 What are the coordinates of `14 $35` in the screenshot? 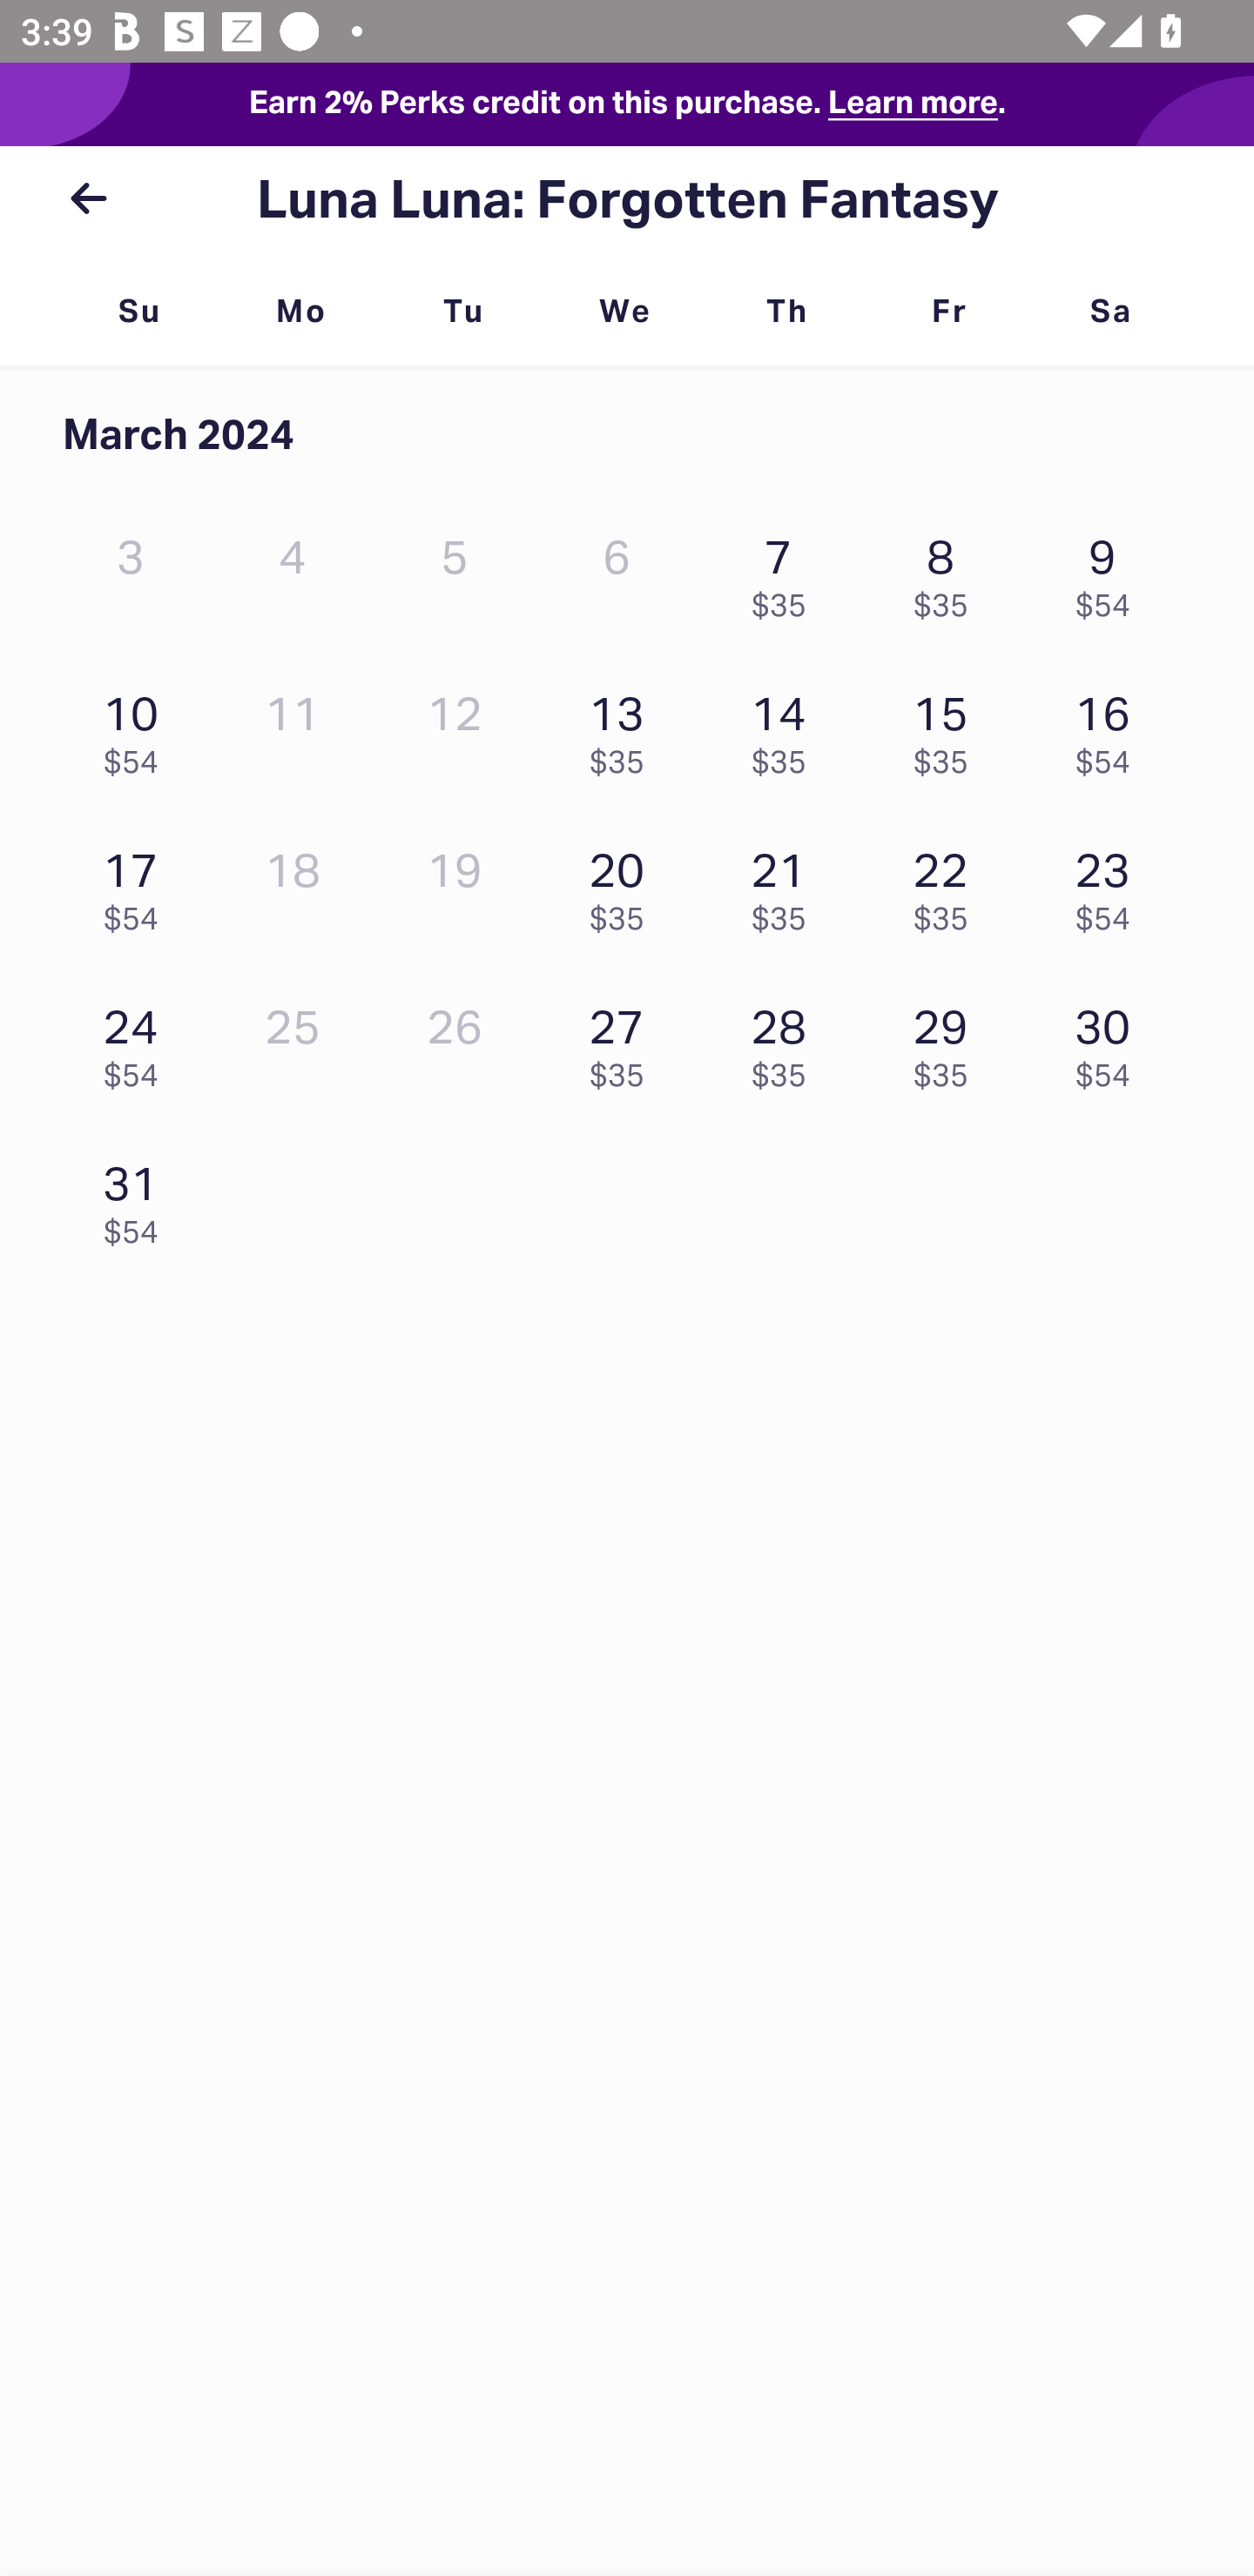 It's located at (786, 728).